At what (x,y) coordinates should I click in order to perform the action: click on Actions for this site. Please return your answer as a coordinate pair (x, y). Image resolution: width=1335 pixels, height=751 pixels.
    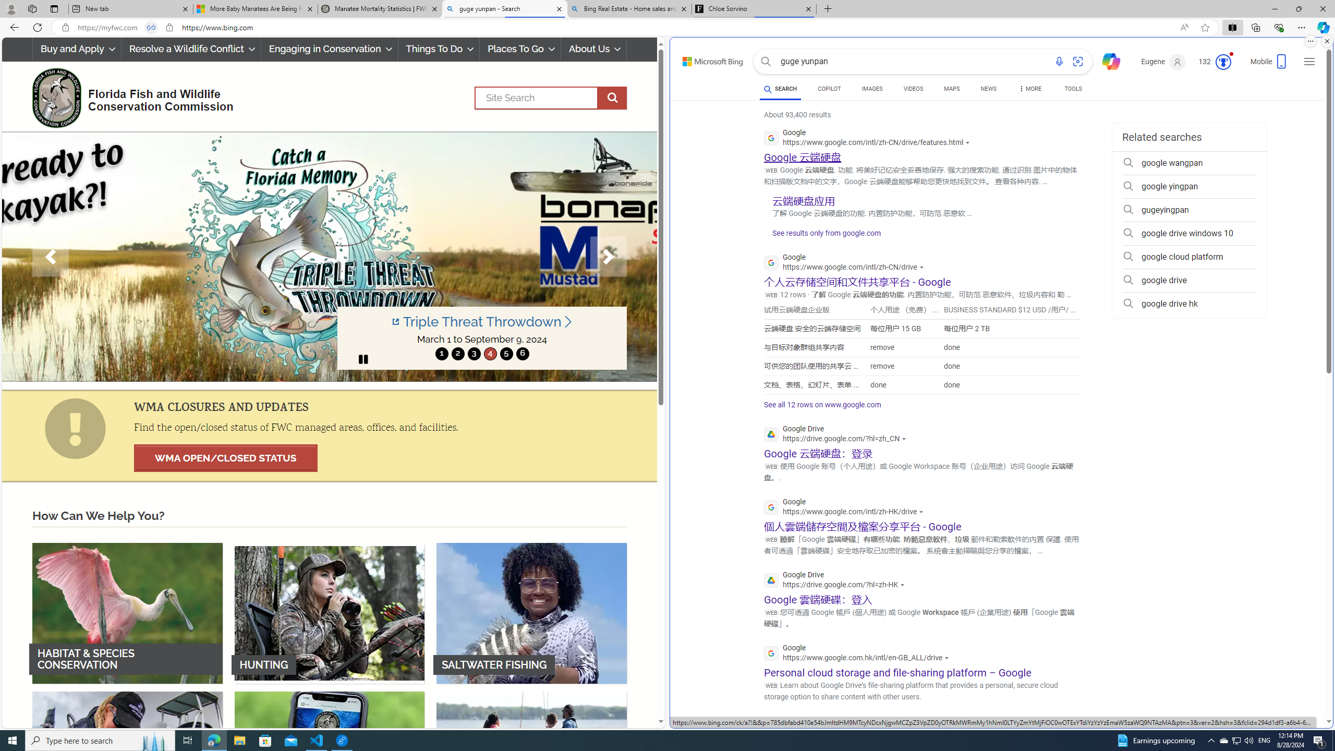
    Looking at the image, I should click on (974, 731).